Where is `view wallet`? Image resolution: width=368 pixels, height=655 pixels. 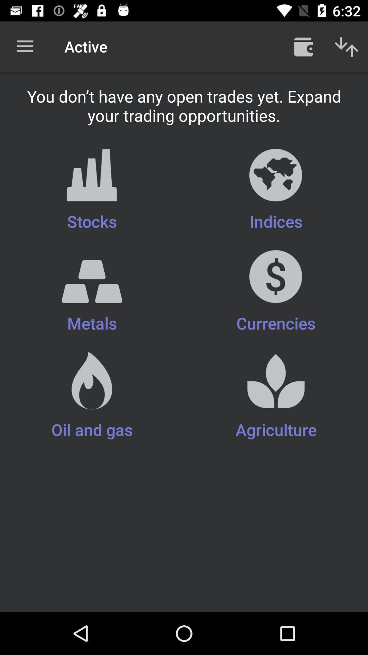
view wallet is located at coordinates (304, 46).